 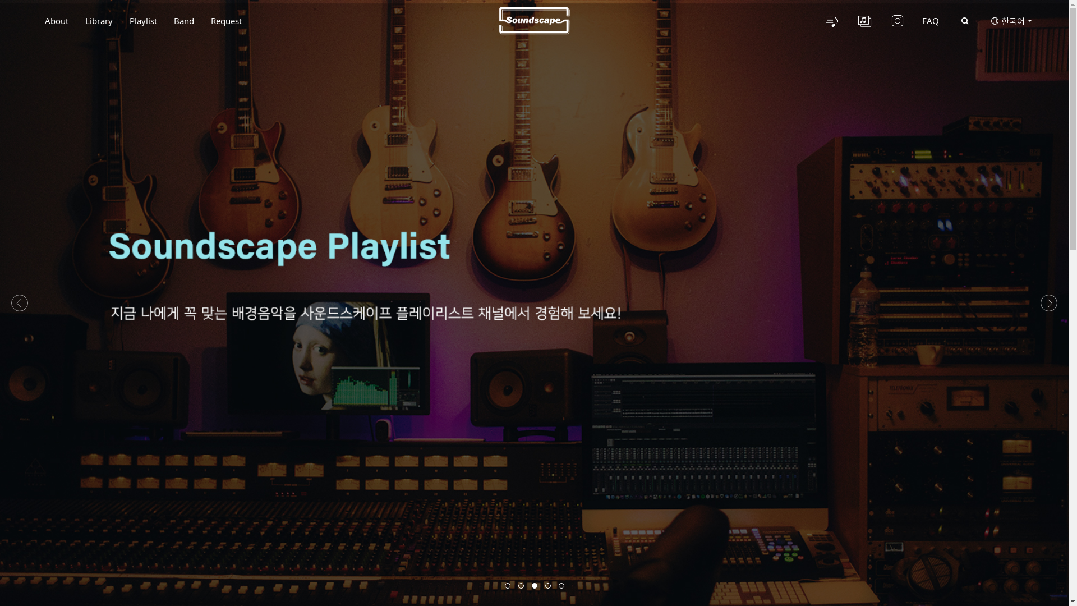 What do you see at coordinates (57, 21) in the screenshot?
I see `About` at bounding box center [57, 21].